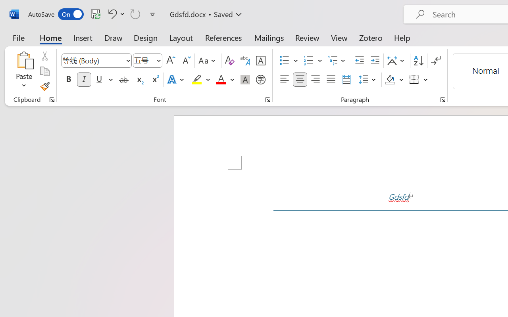  Describe the element at coordinates (360, 61) in the screenshot. I see `Decrease Indent` at that location.